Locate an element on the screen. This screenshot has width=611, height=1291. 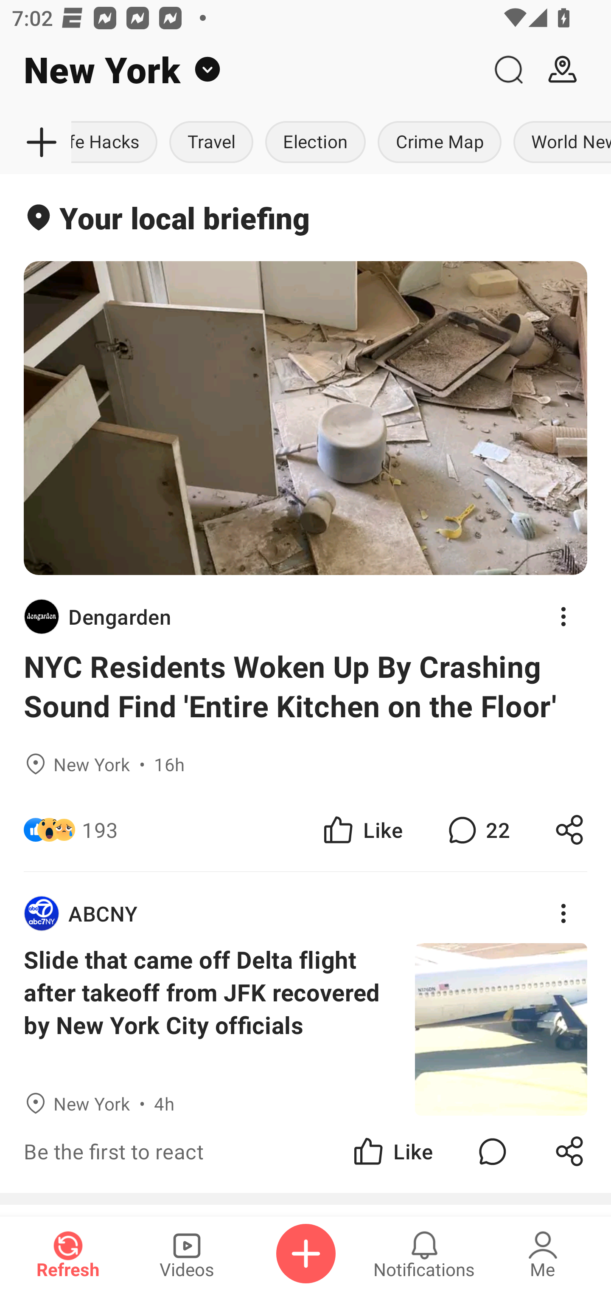
Travel is located at coordinates (211, 143).